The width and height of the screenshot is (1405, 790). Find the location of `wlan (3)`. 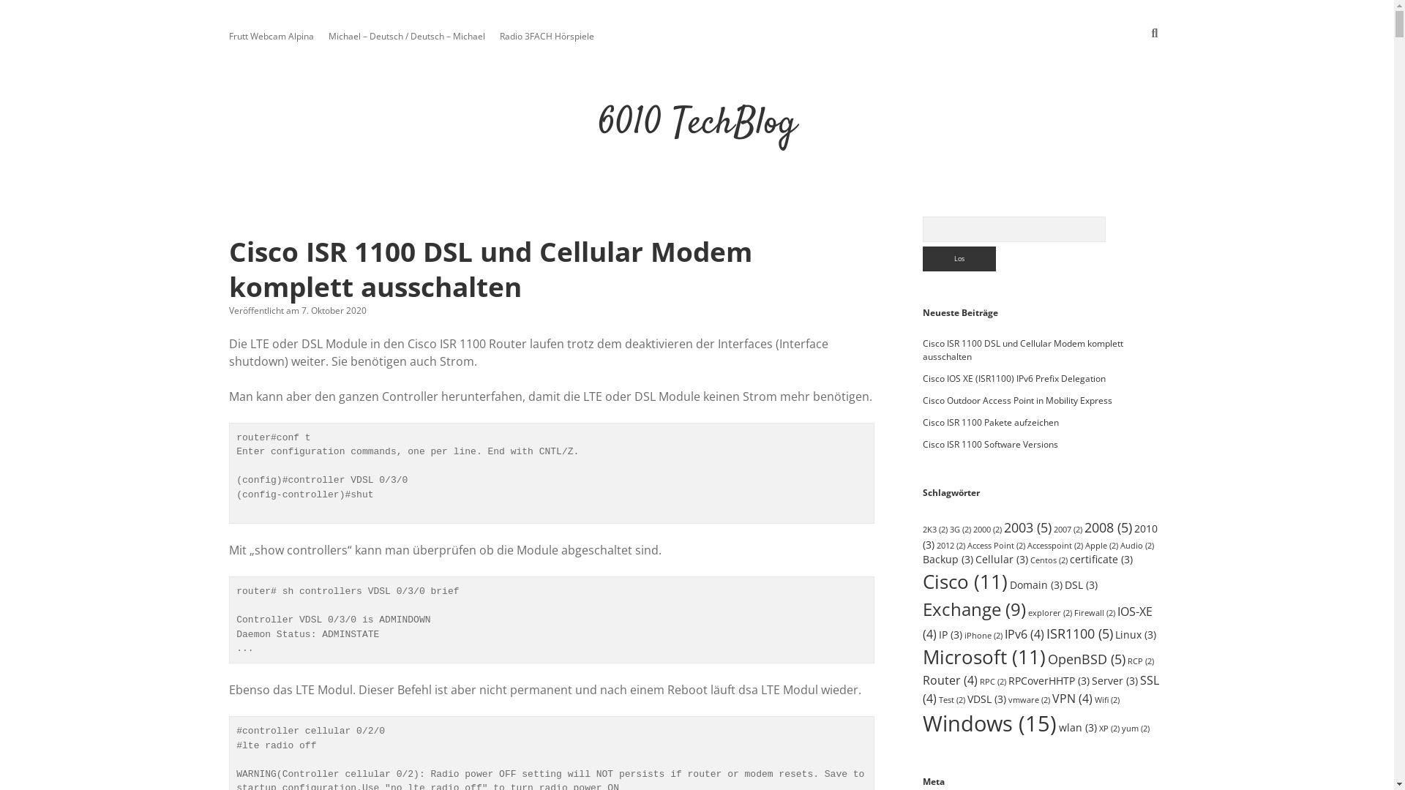

wlan (3) is located at coordinates (1078, 727).